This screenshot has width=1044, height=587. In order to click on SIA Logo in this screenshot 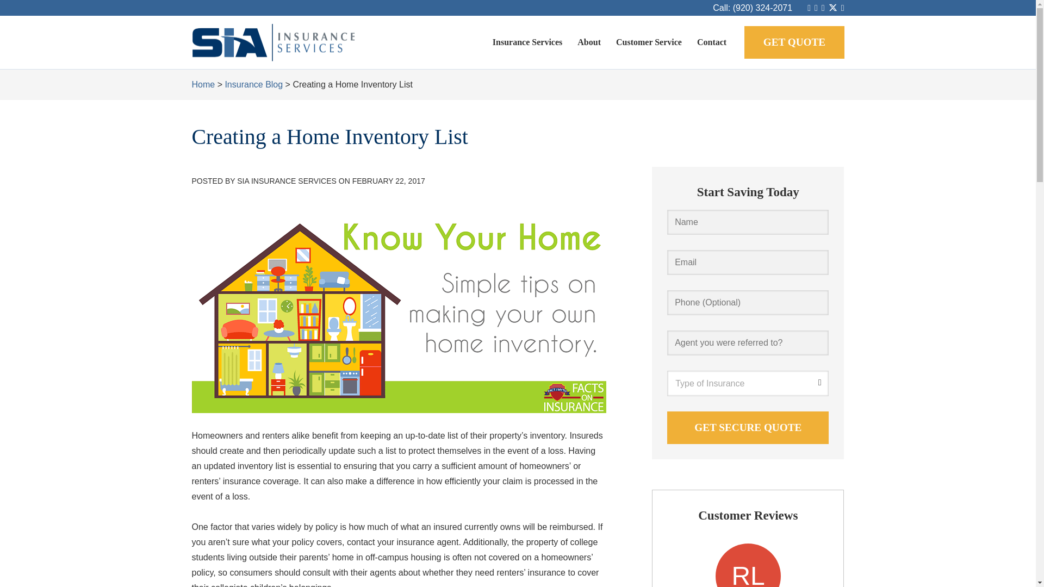, I will do `click(273, 42)`.